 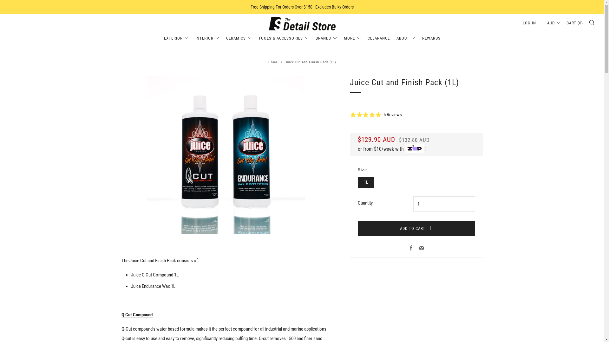 I want to click on BRANDS, so click(x=326, y=38).